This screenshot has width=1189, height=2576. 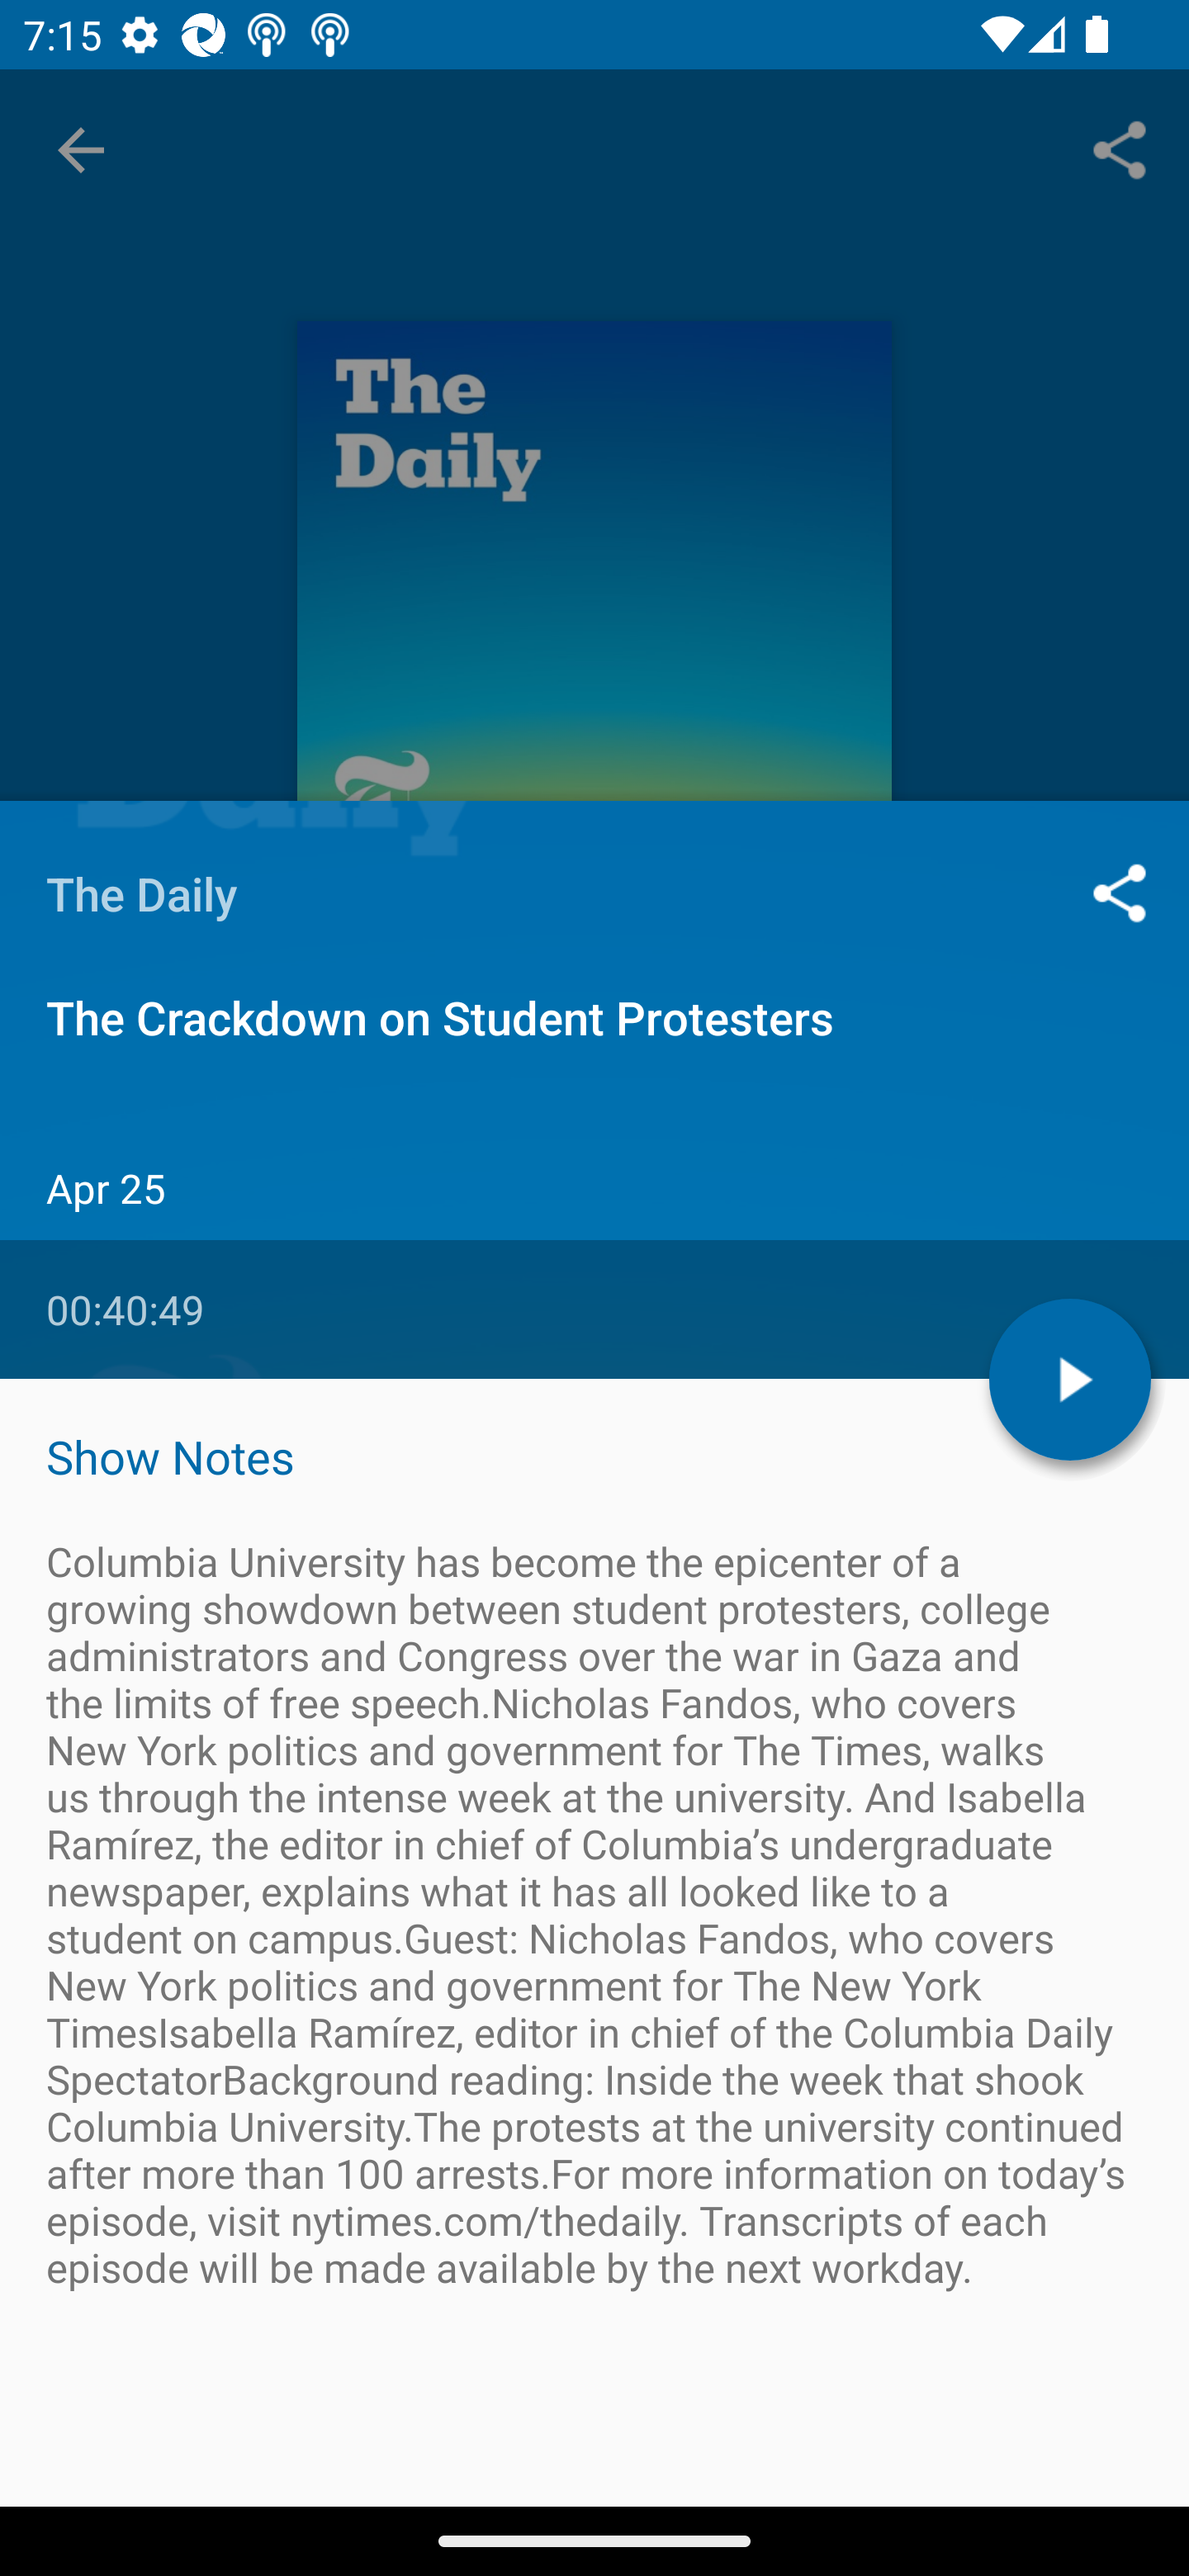 What do you see at coordinates (594, 1425) in the screenshot?
I see `Apr 25 The Crackdown on Student Protesters` at bounding box center [594, 1425].